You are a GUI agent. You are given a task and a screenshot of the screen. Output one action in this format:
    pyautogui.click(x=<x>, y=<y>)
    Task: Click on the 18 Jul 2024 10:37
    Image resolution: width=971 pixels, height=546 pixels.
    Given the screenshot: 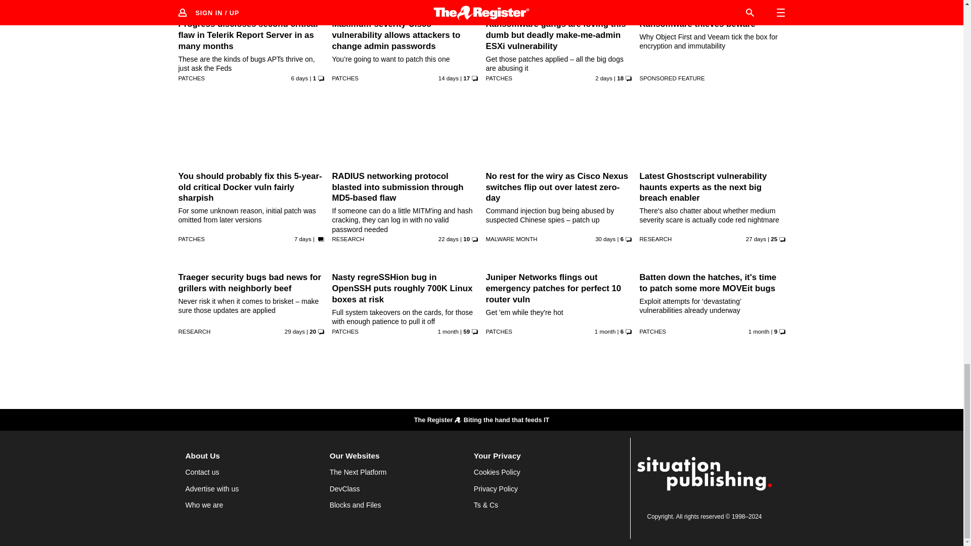 What is the action you would take?
    pyautogui.click(x=448, y=78)
    